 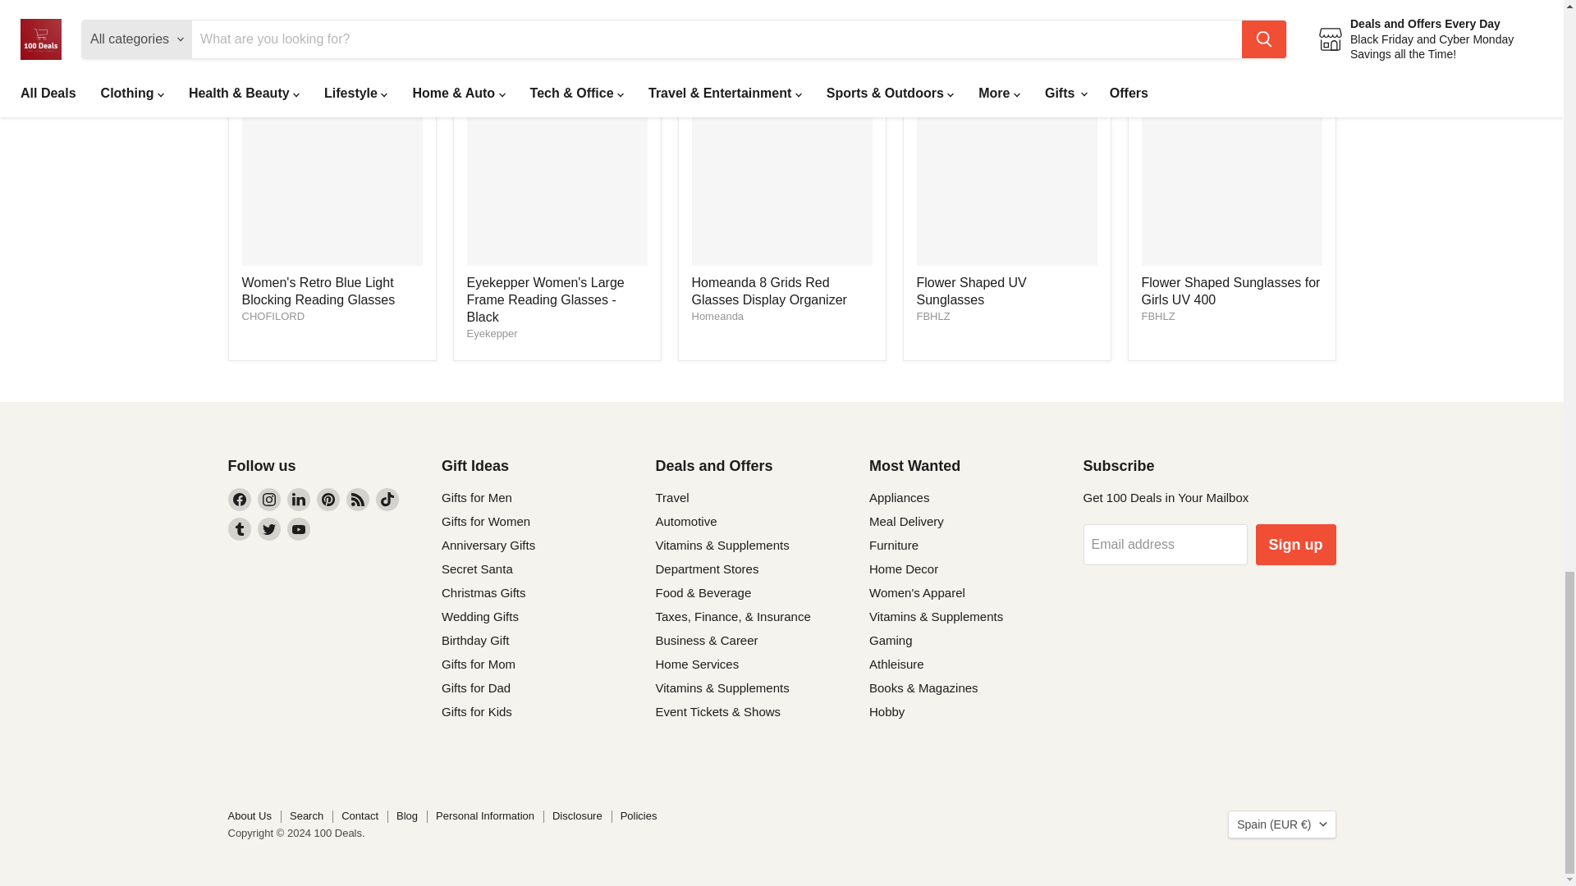 What do you see at coordinates (273, 317) in the screenshot?
I see `CHOFILORD` at bounding box center [273, 317].